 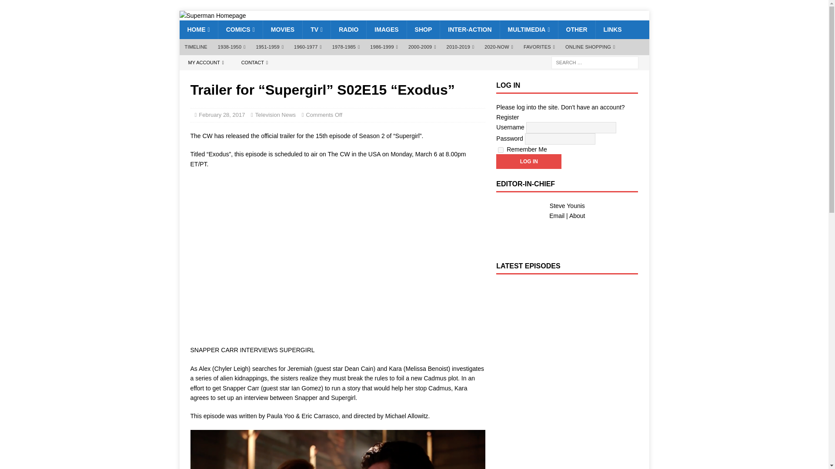 What do you see at coordinates (386, 30) in the screenshot?
I see `IMAGES` at bounding box center [386, 30].